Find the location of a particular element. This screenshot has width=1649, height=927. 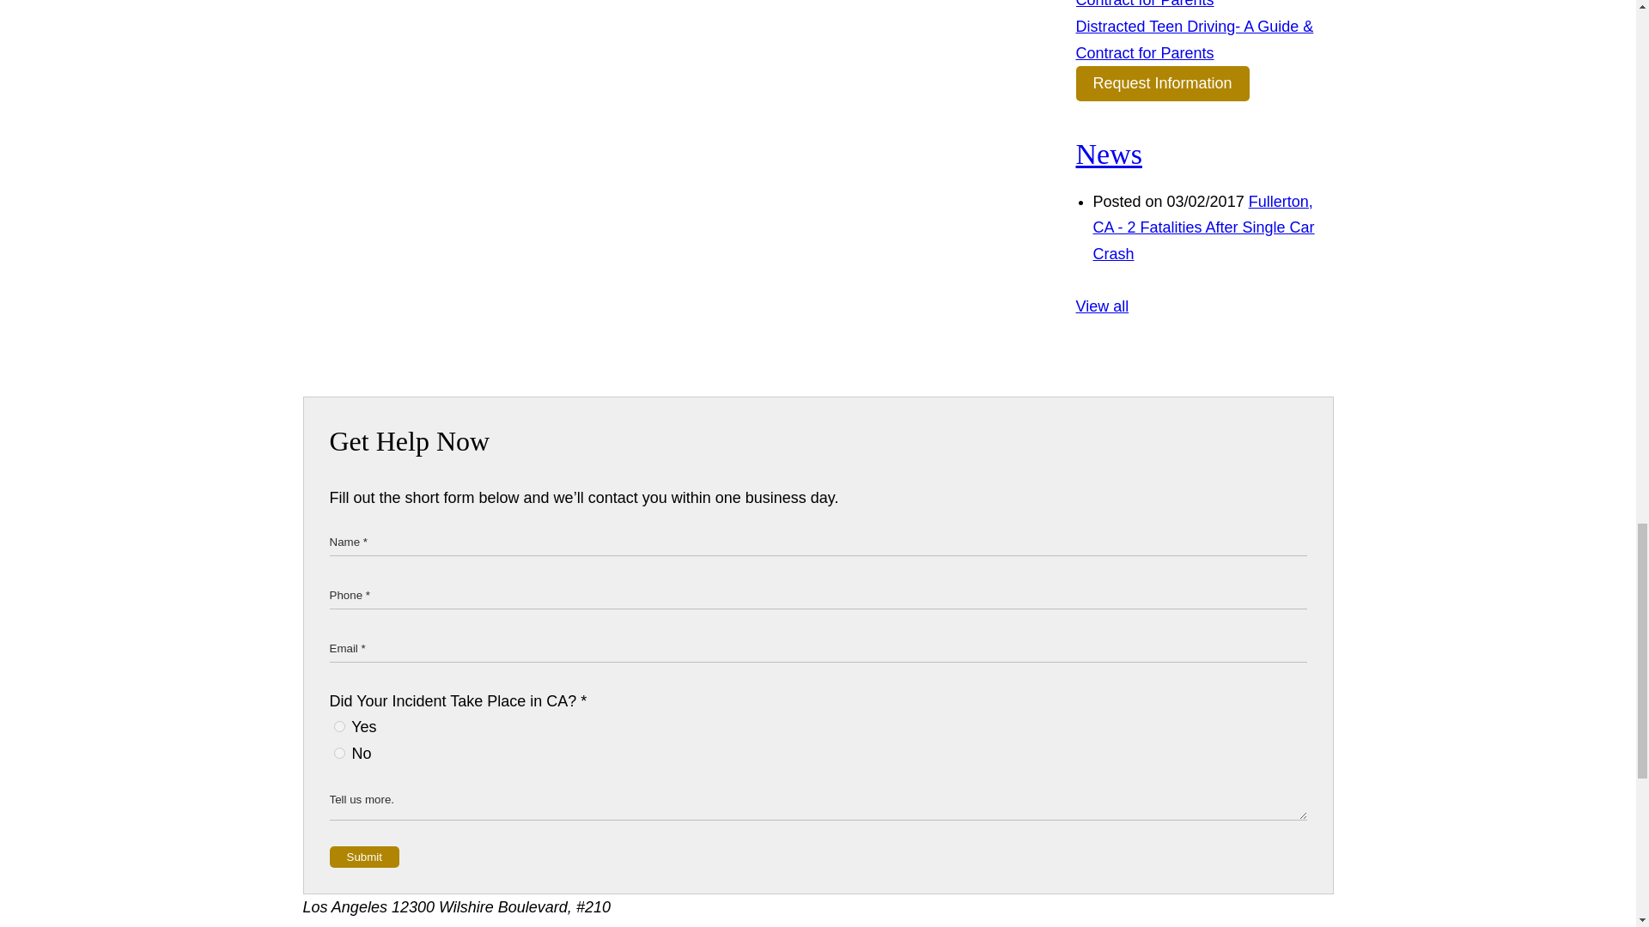

Yes is located at coordinates (338, 726).